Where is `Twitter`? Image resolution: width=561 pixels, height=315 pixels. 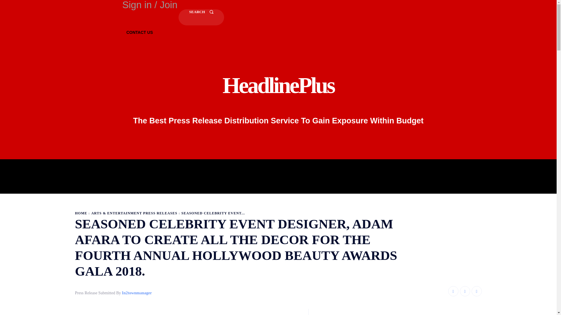 Twitter is located at coordinates (477, 291).